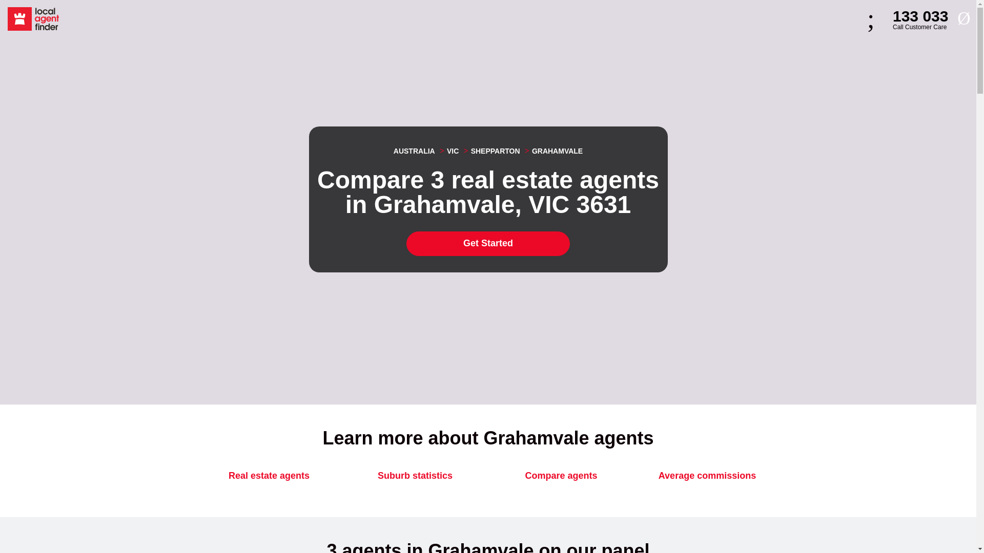  What do you see at coordinates (908, 19) in the screenshot?
I see `Call Customer Care at 133 033` at bounding box center [908, 19].